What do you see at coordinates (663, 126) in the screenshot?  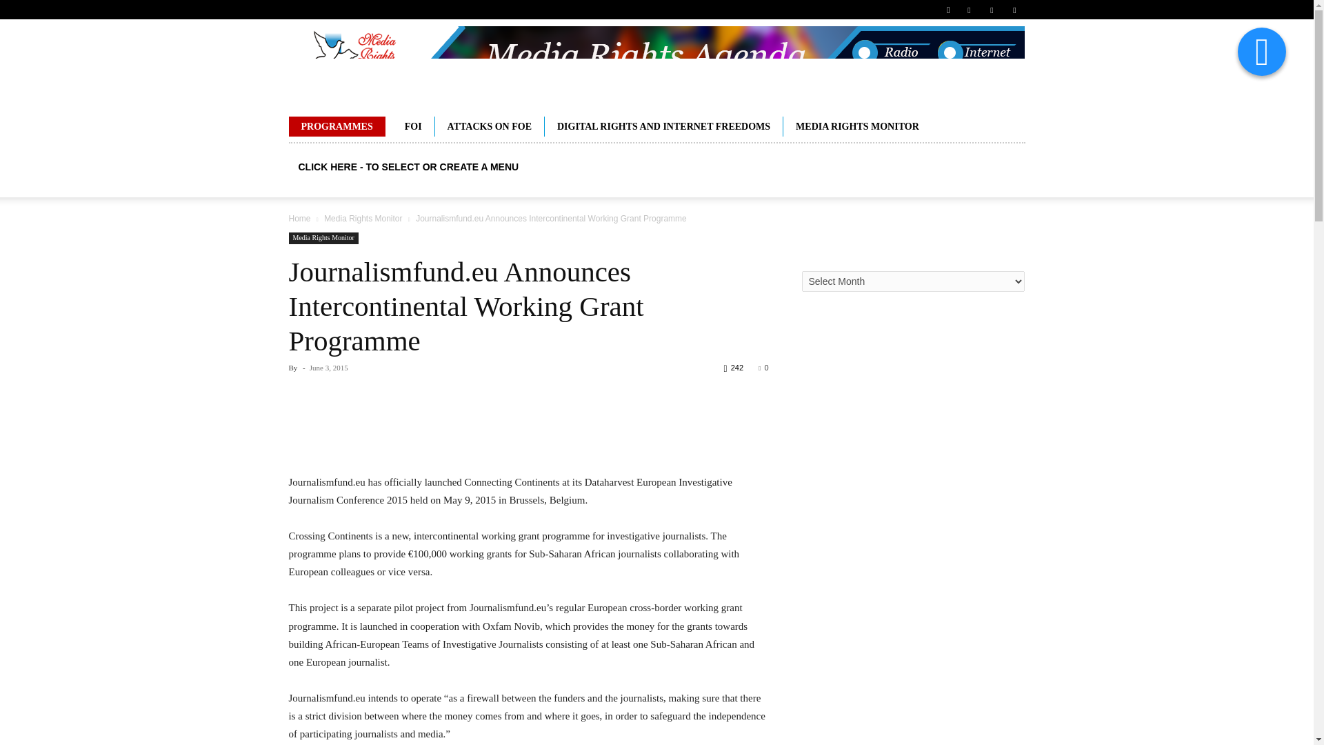 I see `DIGITAL RIGHTS AND INTERNET FREEDOMS` at bounding box center [663, 126].